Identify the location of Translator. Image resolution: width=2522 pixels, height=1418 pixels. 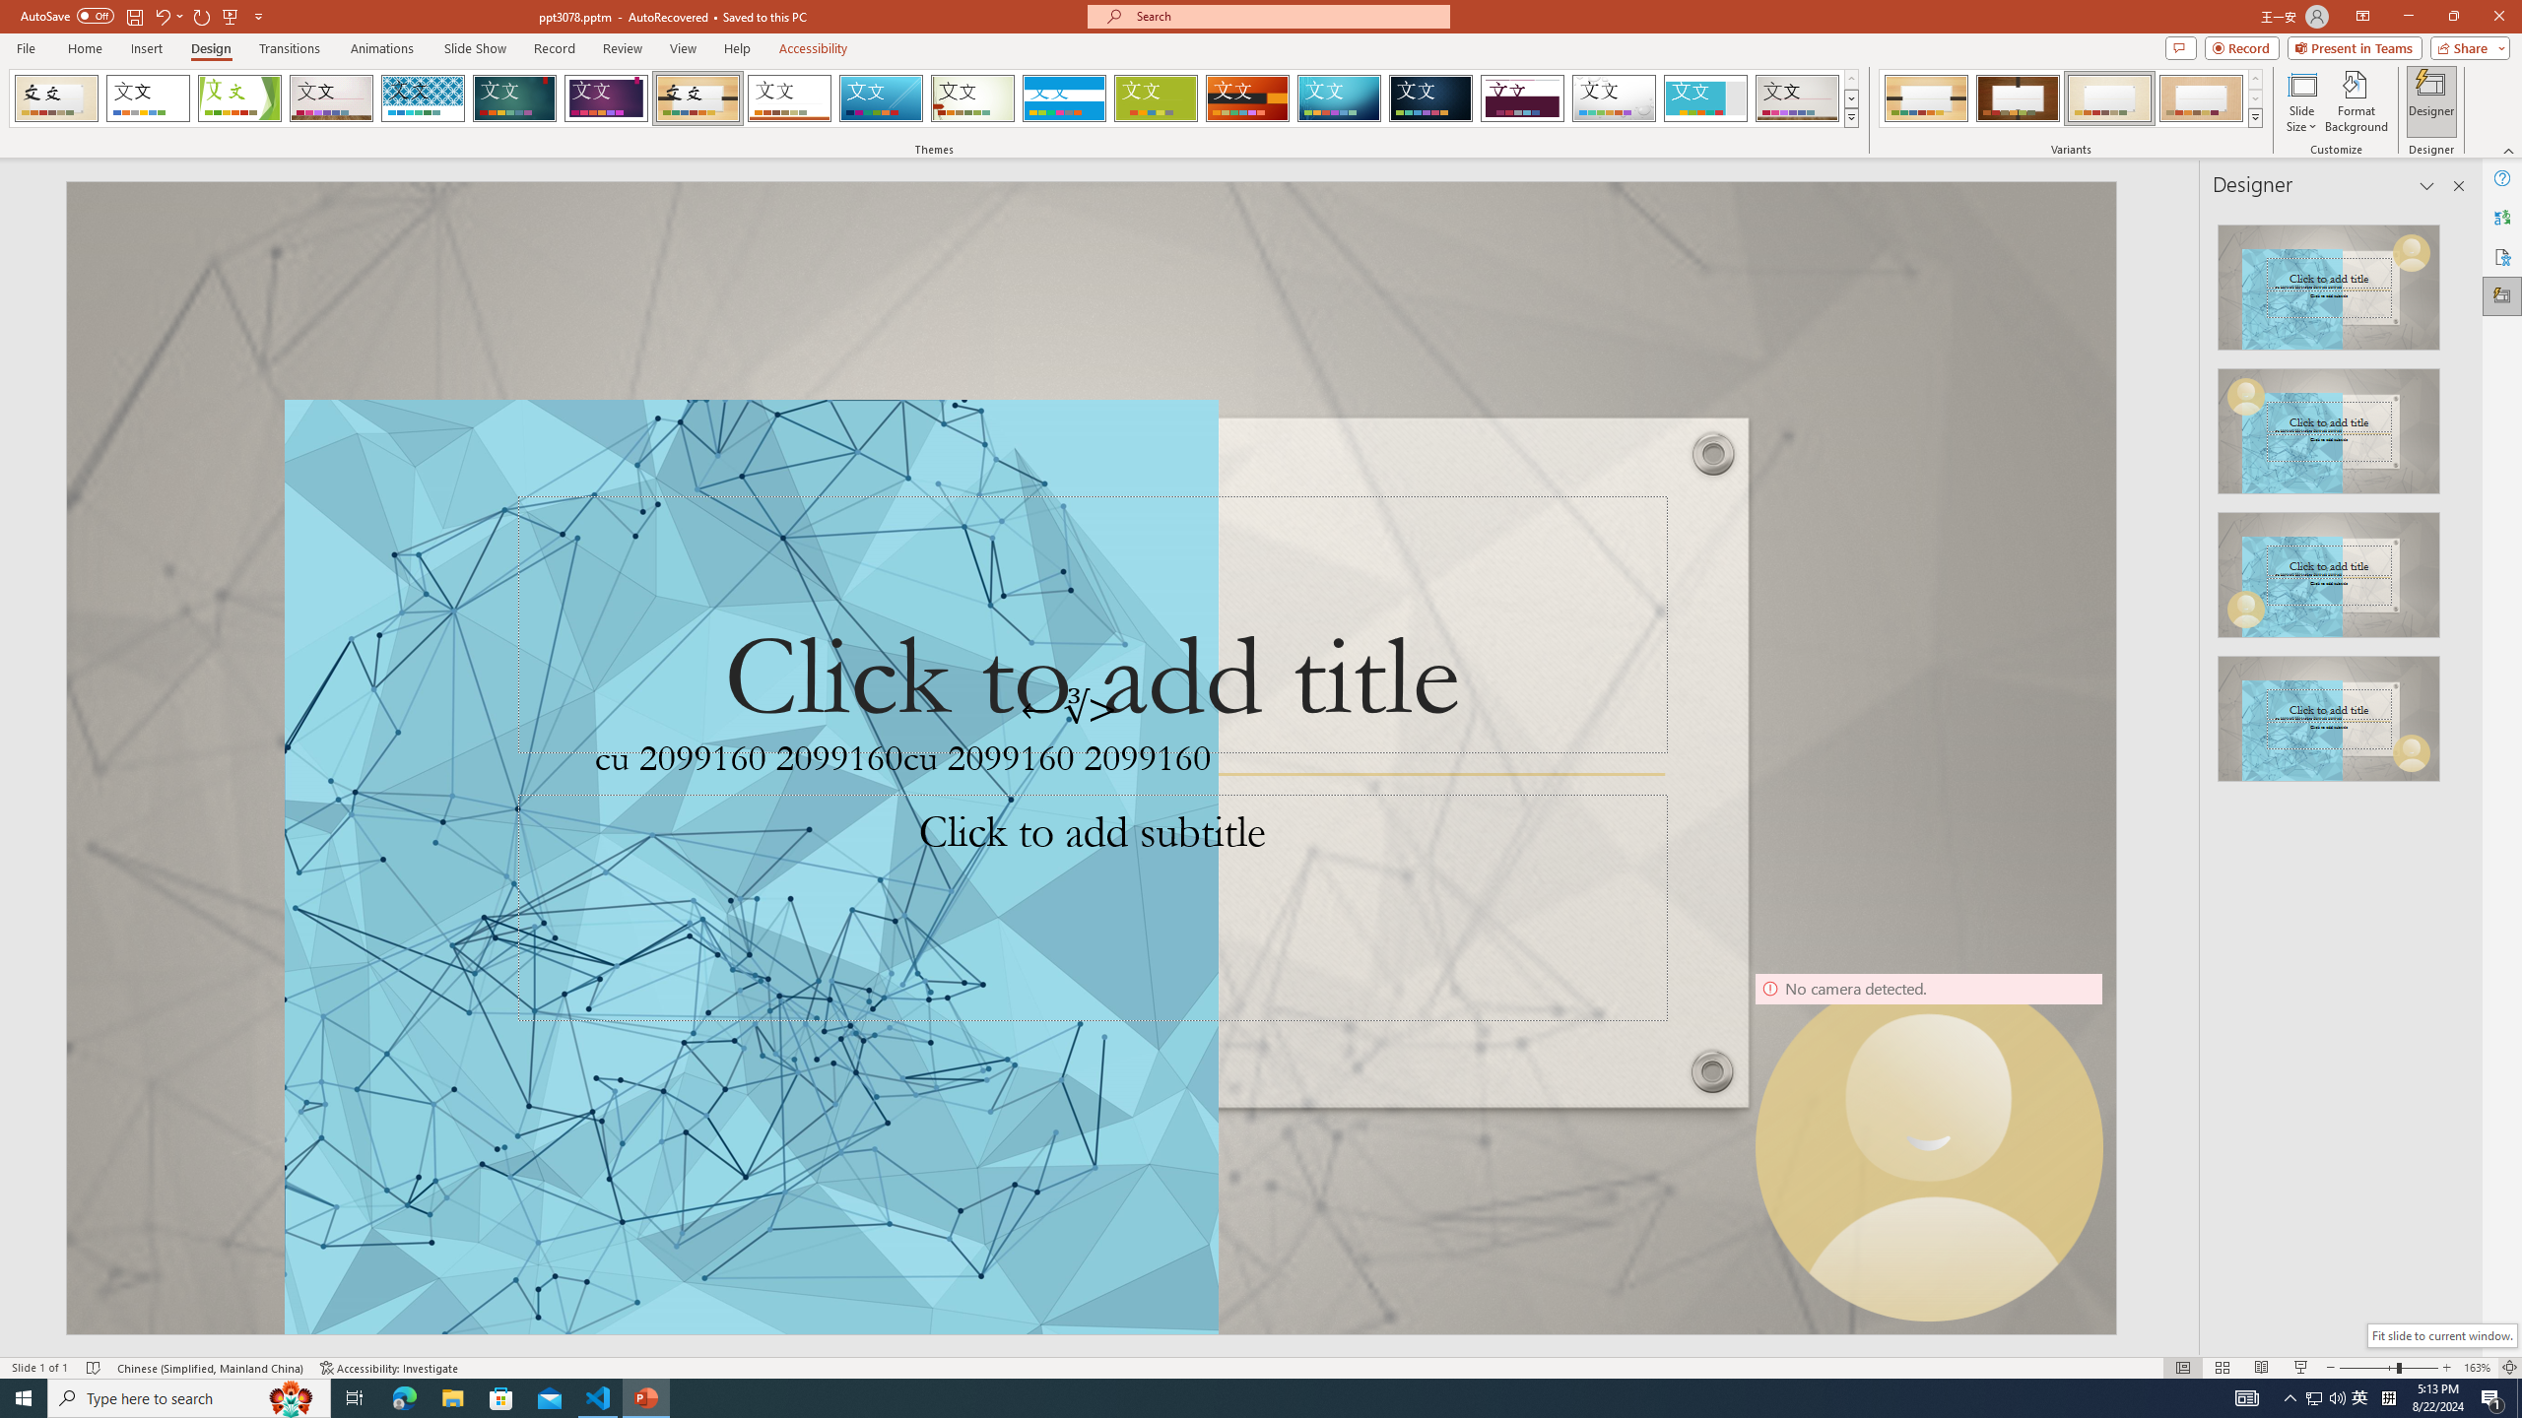
(2502, 217).